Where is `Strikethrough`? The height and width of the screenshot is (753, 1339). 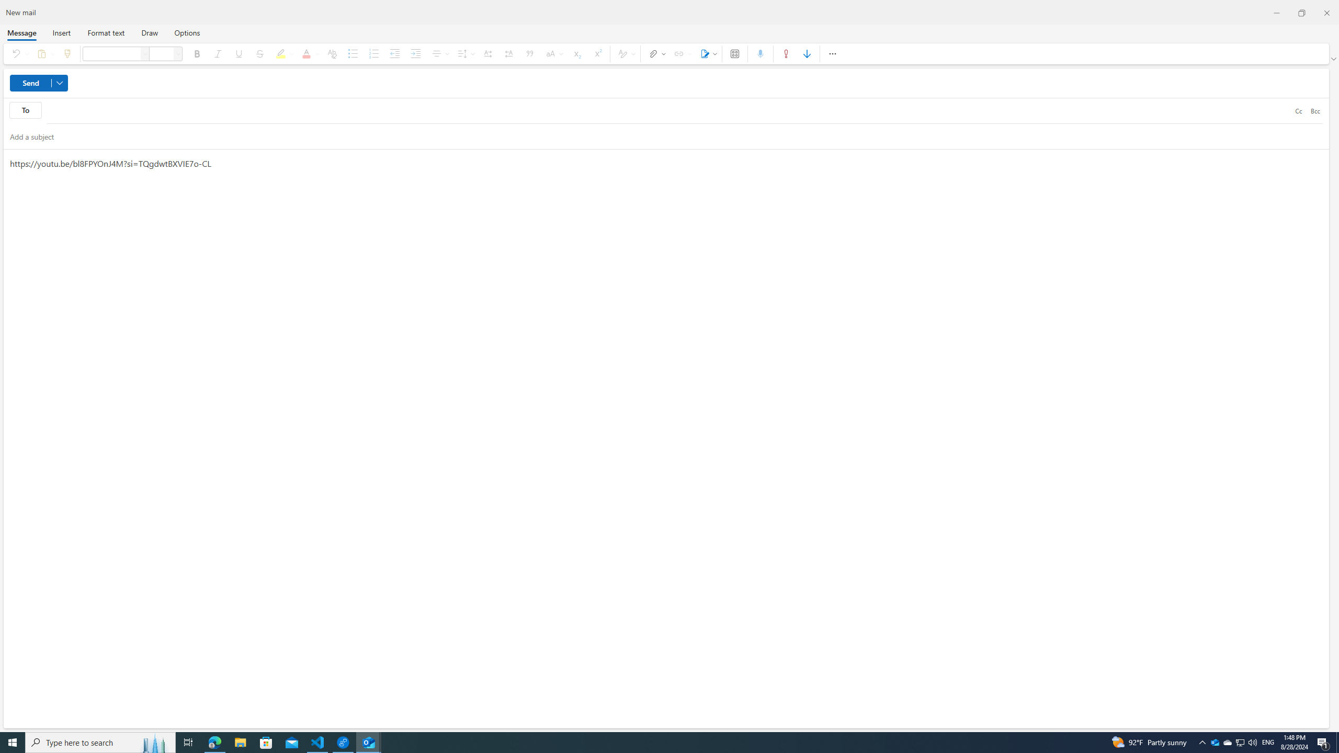 Strikethrough is located at coordinates (259, 53).